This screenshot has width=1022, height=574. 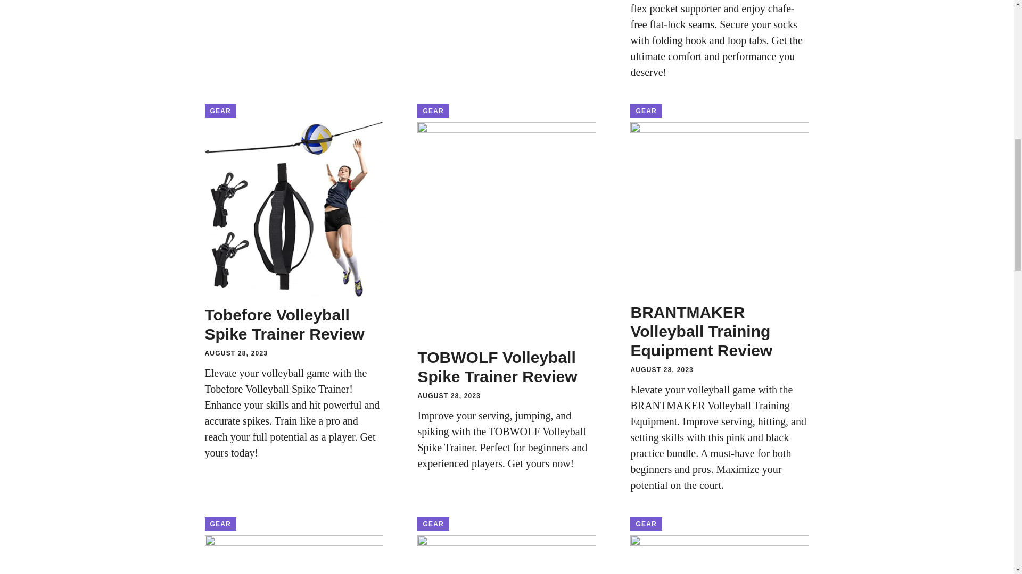 I want to click on GEAR, so click(x=646, y=111).